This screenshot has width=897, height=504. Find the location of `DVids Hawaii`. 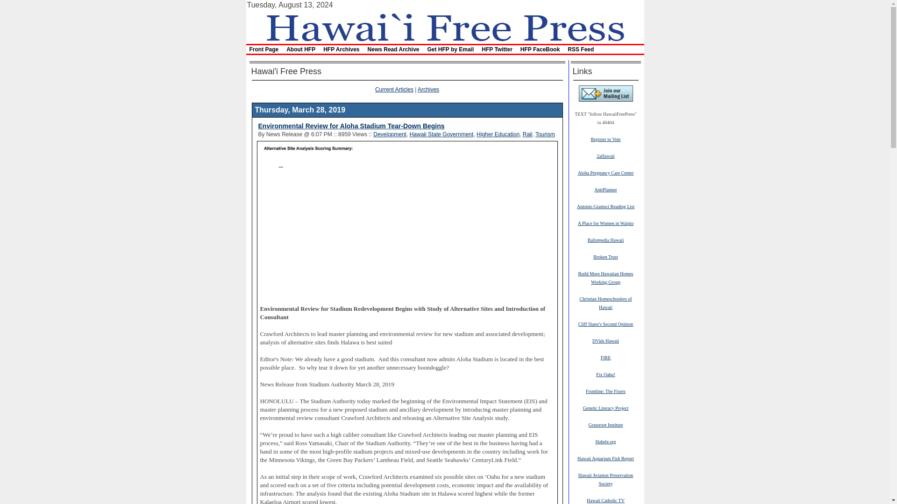

DVids Hawaii is located at coordinates (605, 340).